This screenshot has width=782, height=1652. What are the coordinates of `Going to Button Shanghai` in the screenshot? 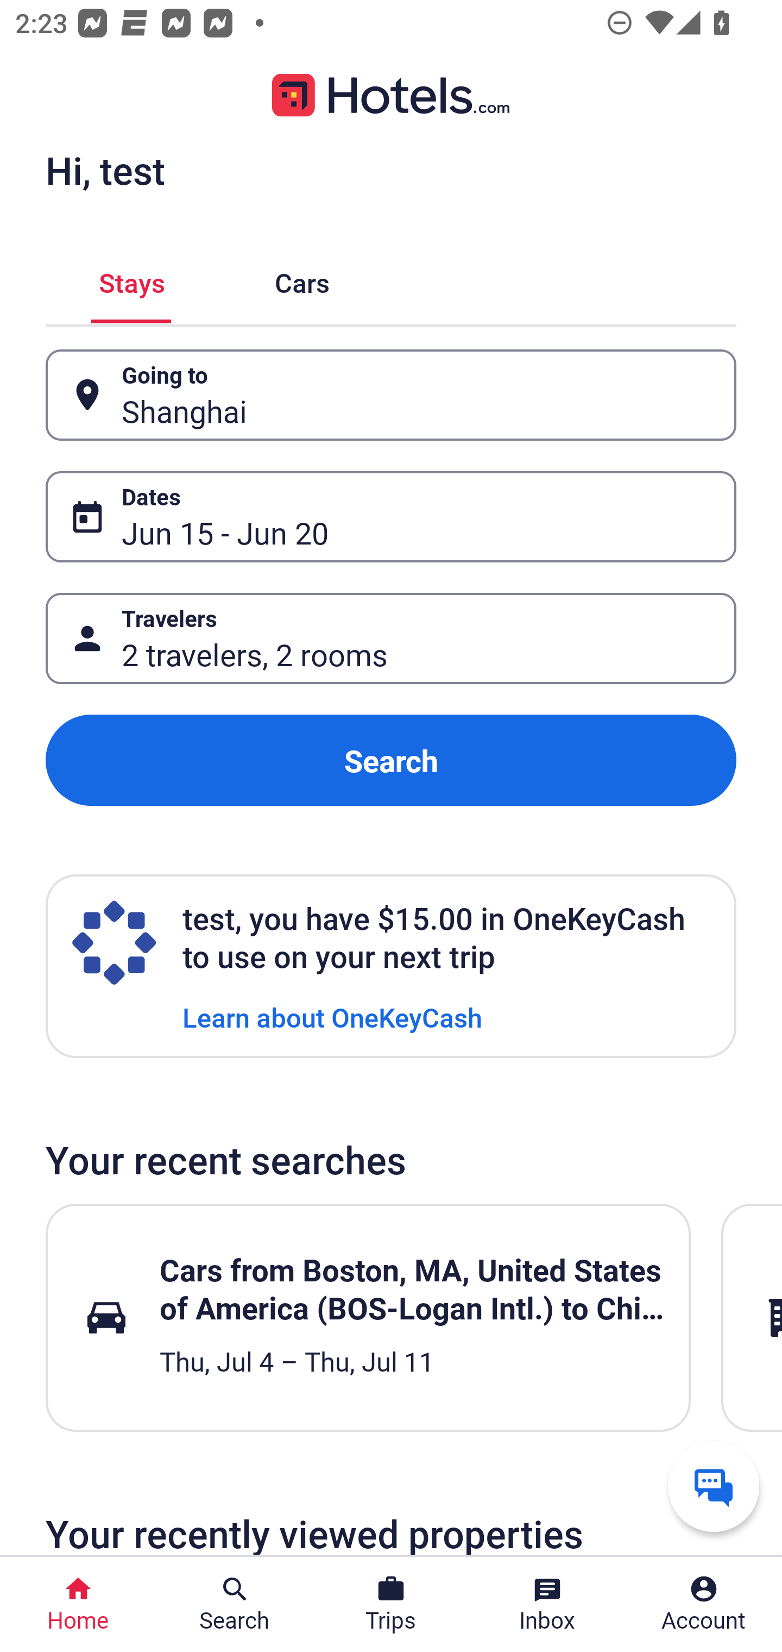 It's located at (391, 396).